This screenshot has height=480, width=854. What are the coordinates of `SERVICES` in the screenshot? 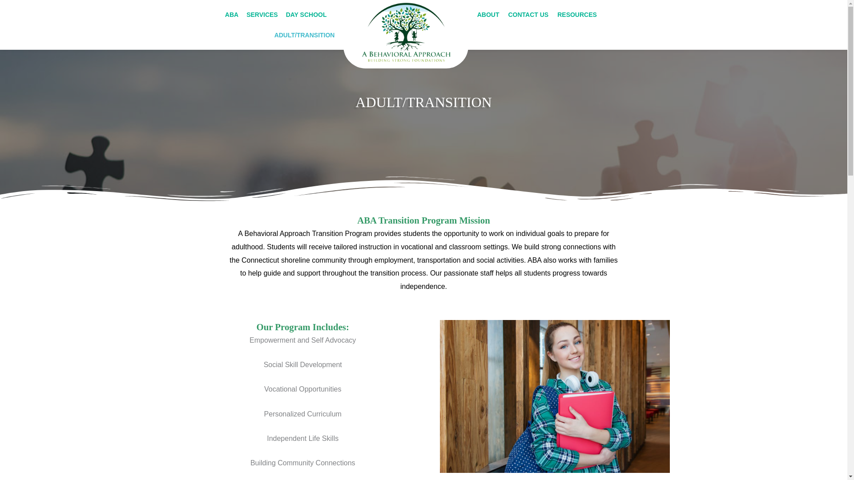 It's located at (262, 14).